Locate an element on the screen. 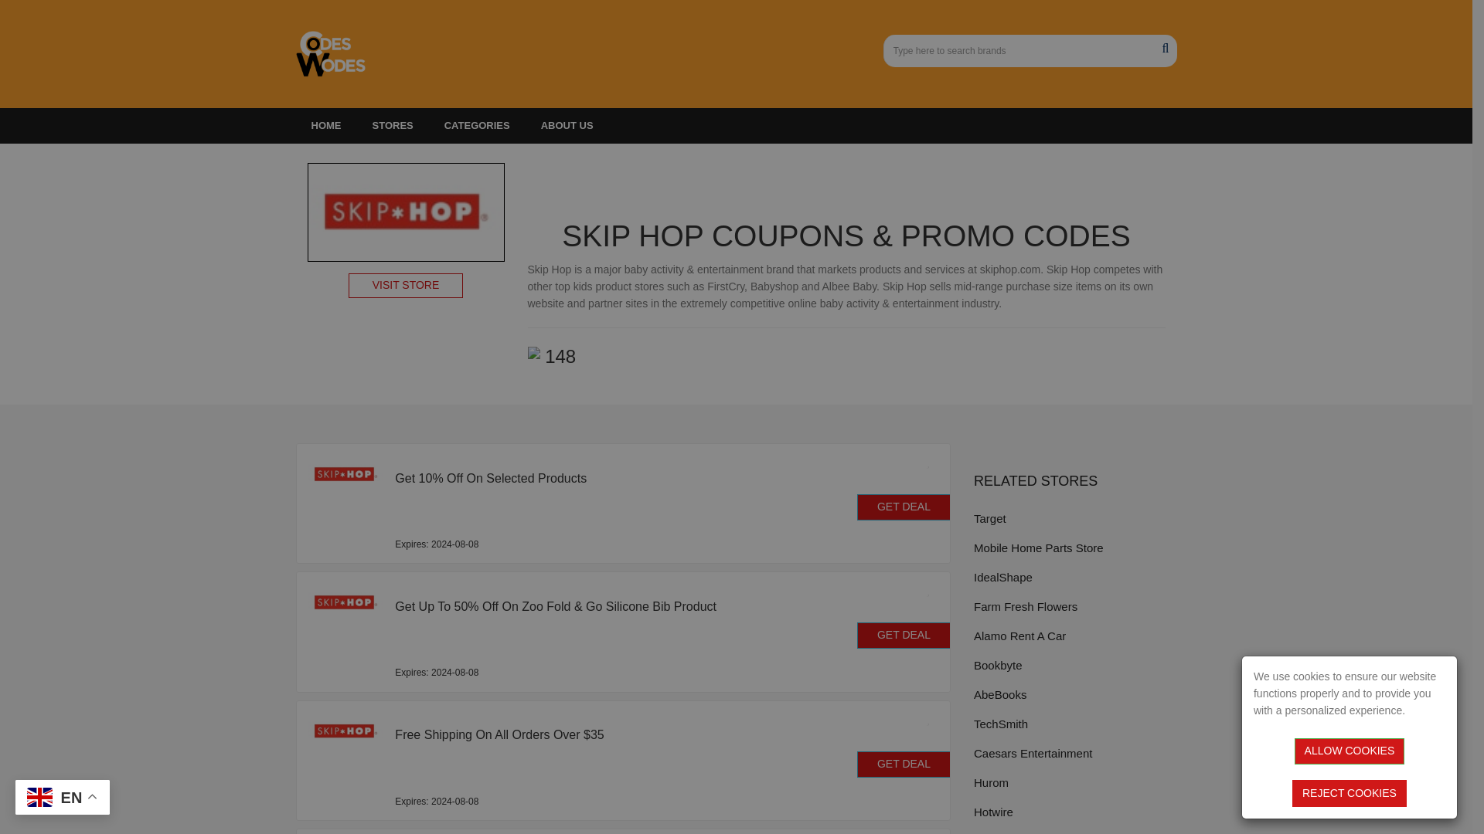  VISIT STORE is located at coordinates (406, 286).